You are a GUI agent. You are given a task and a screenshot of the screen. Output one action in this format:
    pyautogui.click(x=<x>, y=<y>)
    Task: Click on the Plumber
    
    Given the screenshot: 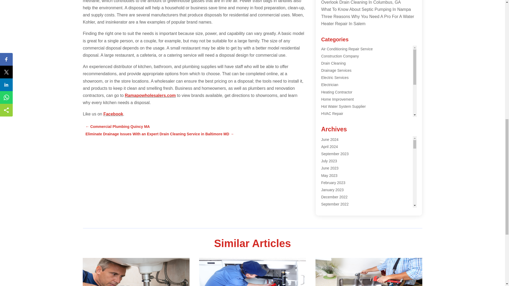 What is the action you would take?
    pyautogui.click(x=328, y=121)
    